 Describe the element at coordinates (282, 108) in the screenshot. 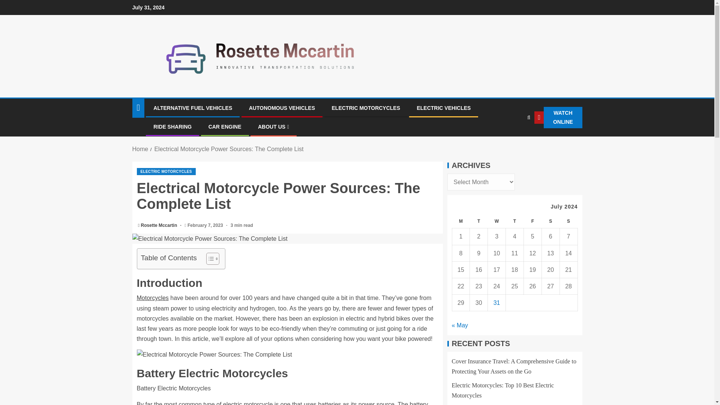

I see `AUTONOMOUS VEHICLES` at that location.